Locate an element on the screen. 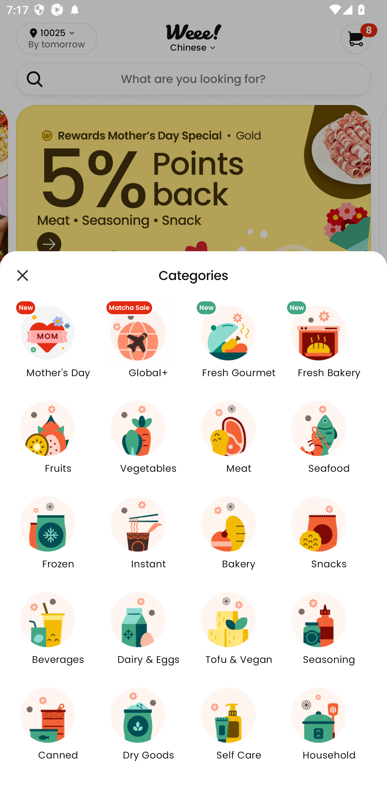  Snacks is located at coordinates (329, 539).